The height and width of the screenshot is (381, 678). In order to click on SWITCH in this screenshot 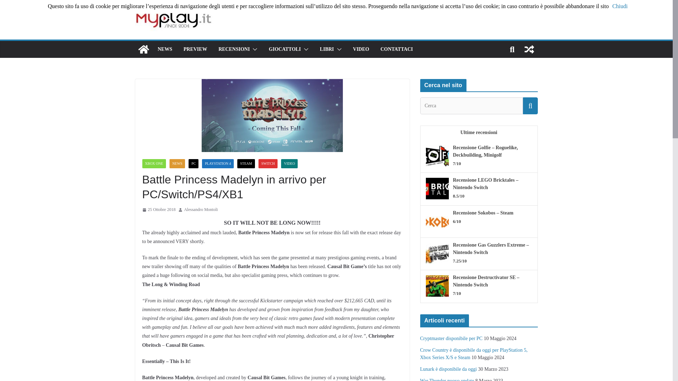, I will do `click(268, 164)`.